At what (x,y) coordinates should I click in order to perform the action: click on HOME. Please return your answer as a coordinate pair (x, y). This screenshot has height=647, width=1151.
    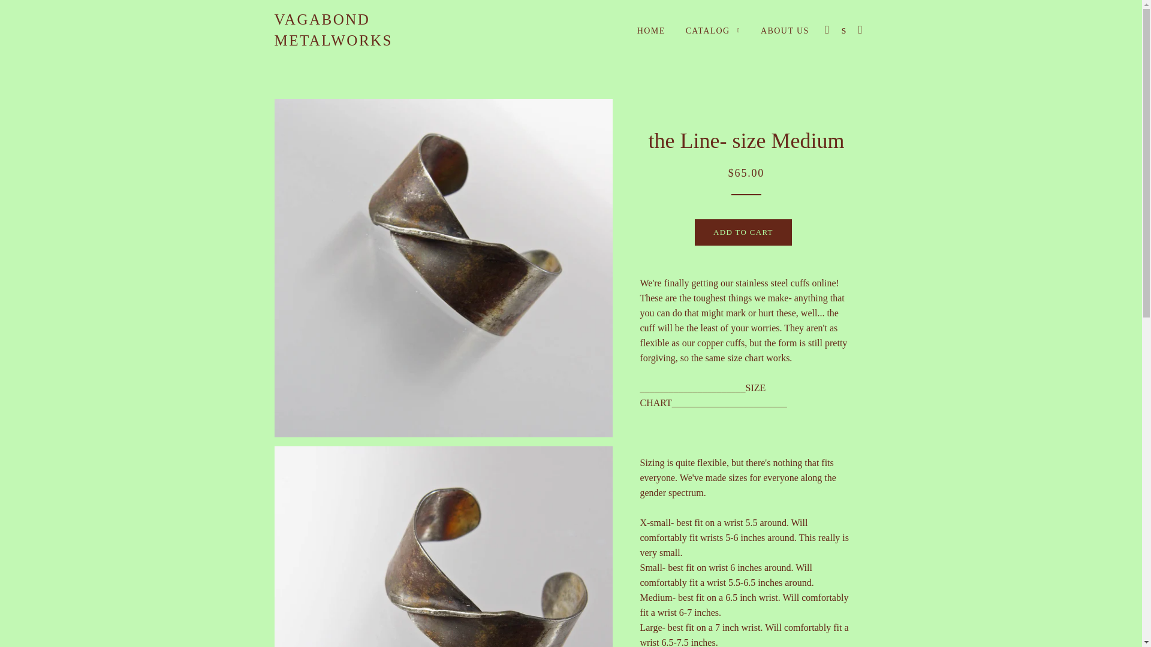
    Looking at the image, I should click on (651, 31).